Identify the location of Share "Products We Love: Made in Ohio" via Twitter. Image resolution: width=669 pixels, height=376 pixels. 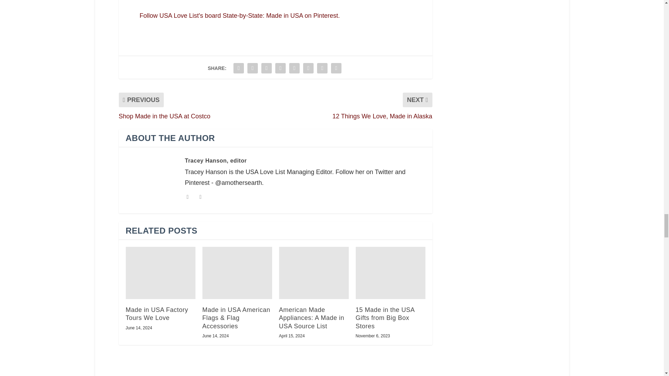
(252, 68).